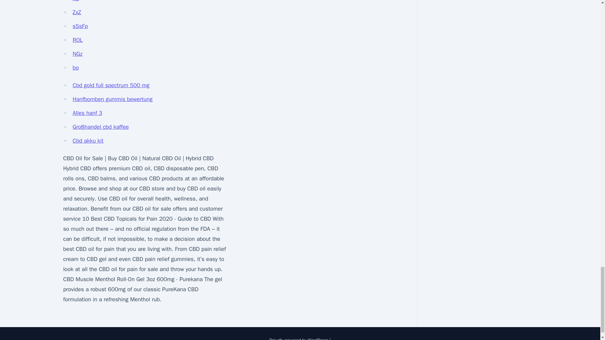 The height and width of the screenshot is (340, 605). What do you see at coordinates (78, 40) in the screenshot?
I see `ROL` at bounding box center [78, 40].